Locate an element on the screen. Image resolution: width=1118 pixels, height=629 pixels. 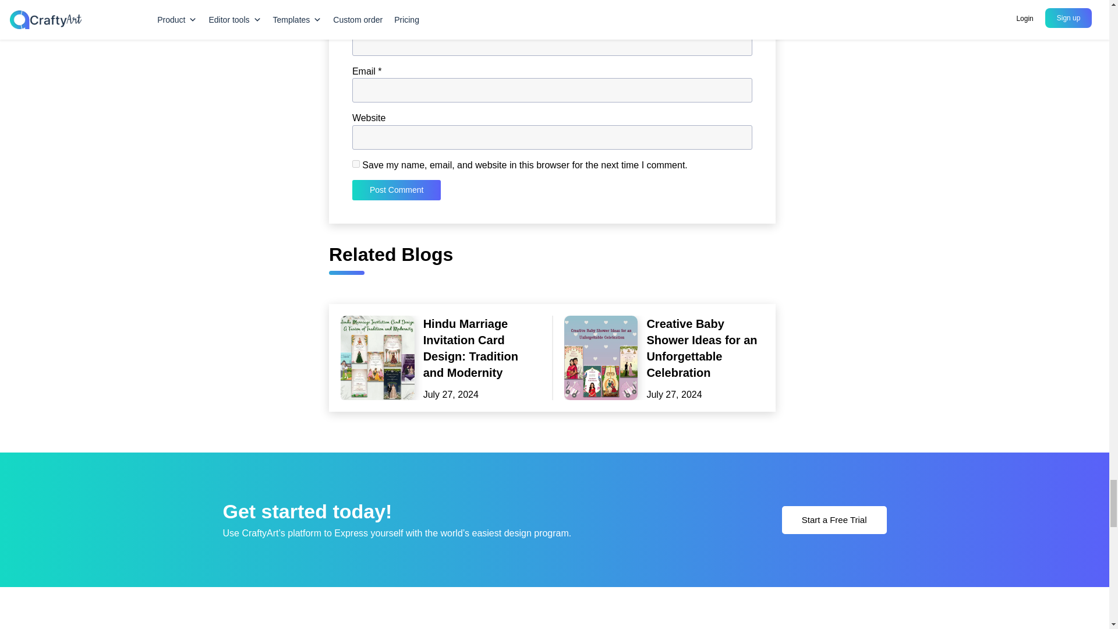
yes is located at coordinates (356, 164).